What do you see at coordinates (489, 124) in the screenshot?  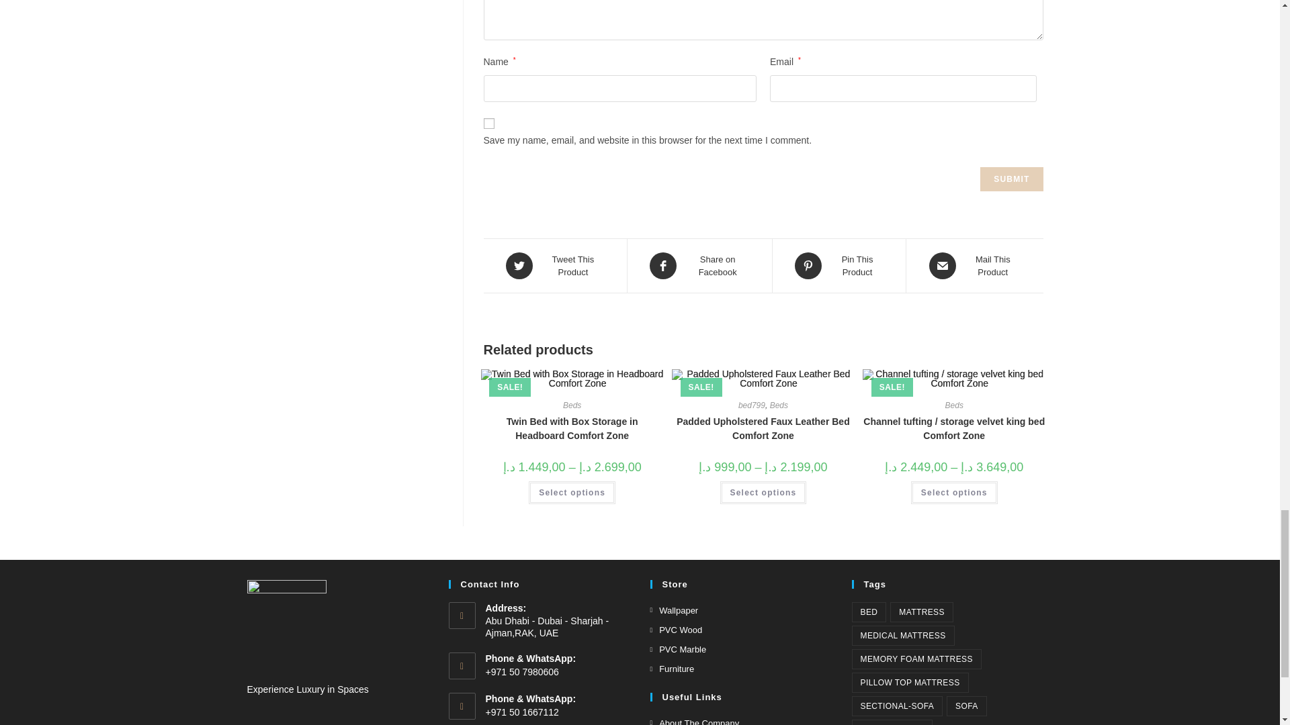 I see `yes` at bounding box center [489, 124].